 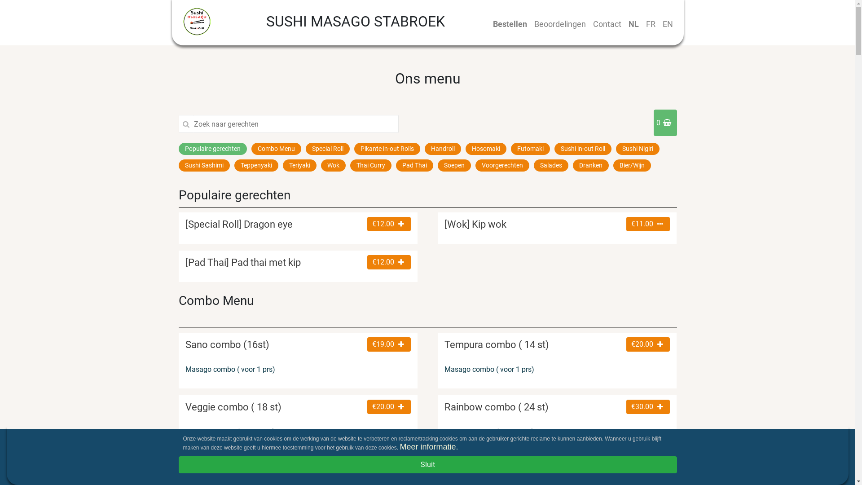 I want to click on EN, so click(x=668, y=24).